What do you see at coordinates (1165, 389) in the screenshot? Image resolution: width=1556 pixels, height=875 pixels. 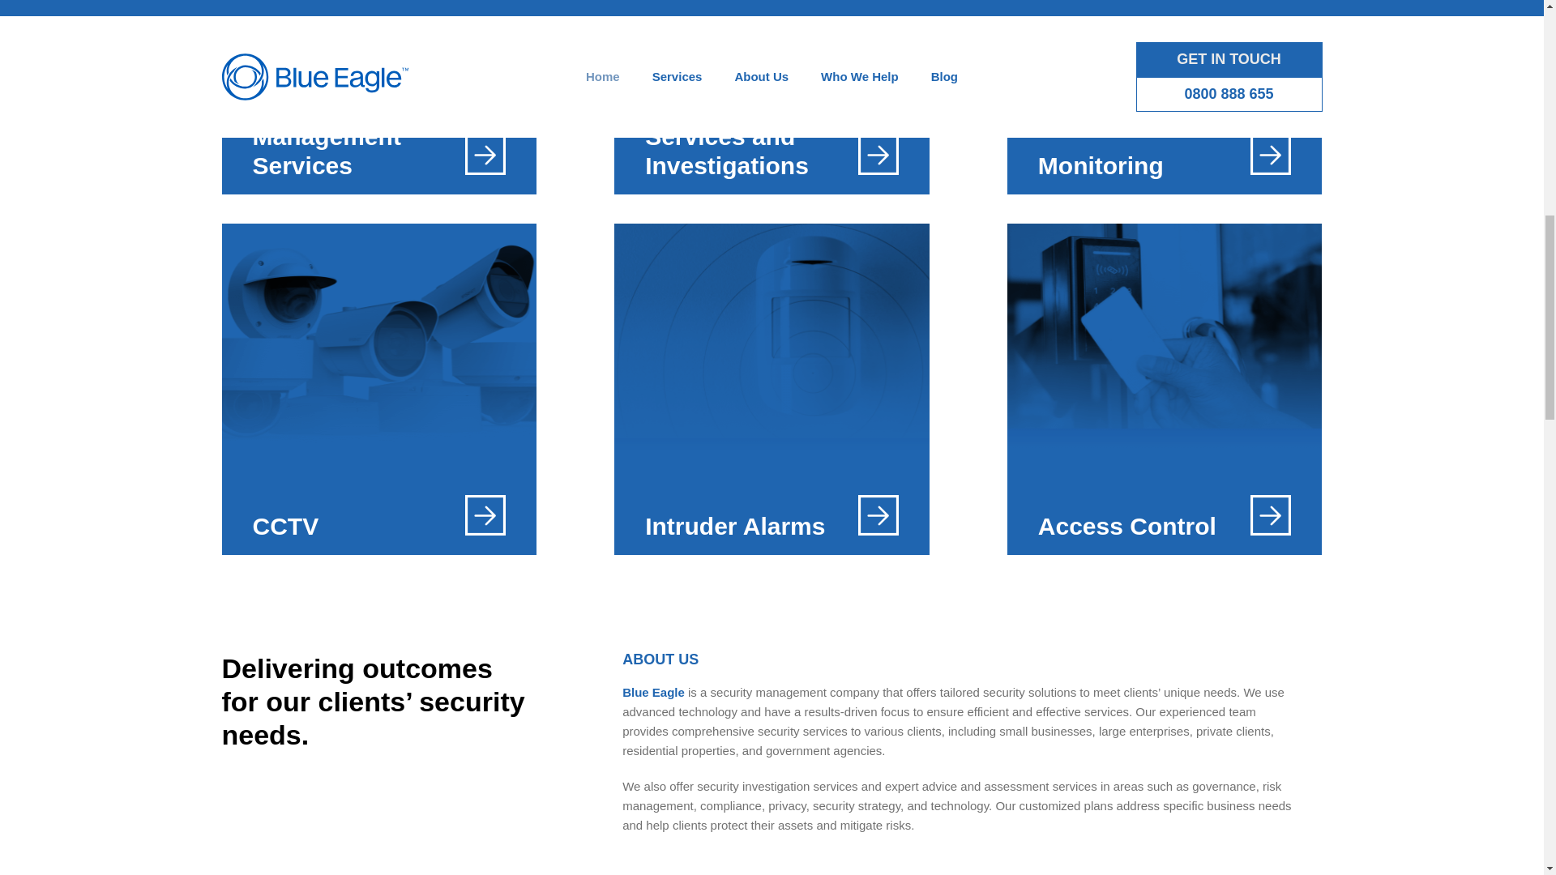 I see `Access Control` at bounding box center [1165, 389].